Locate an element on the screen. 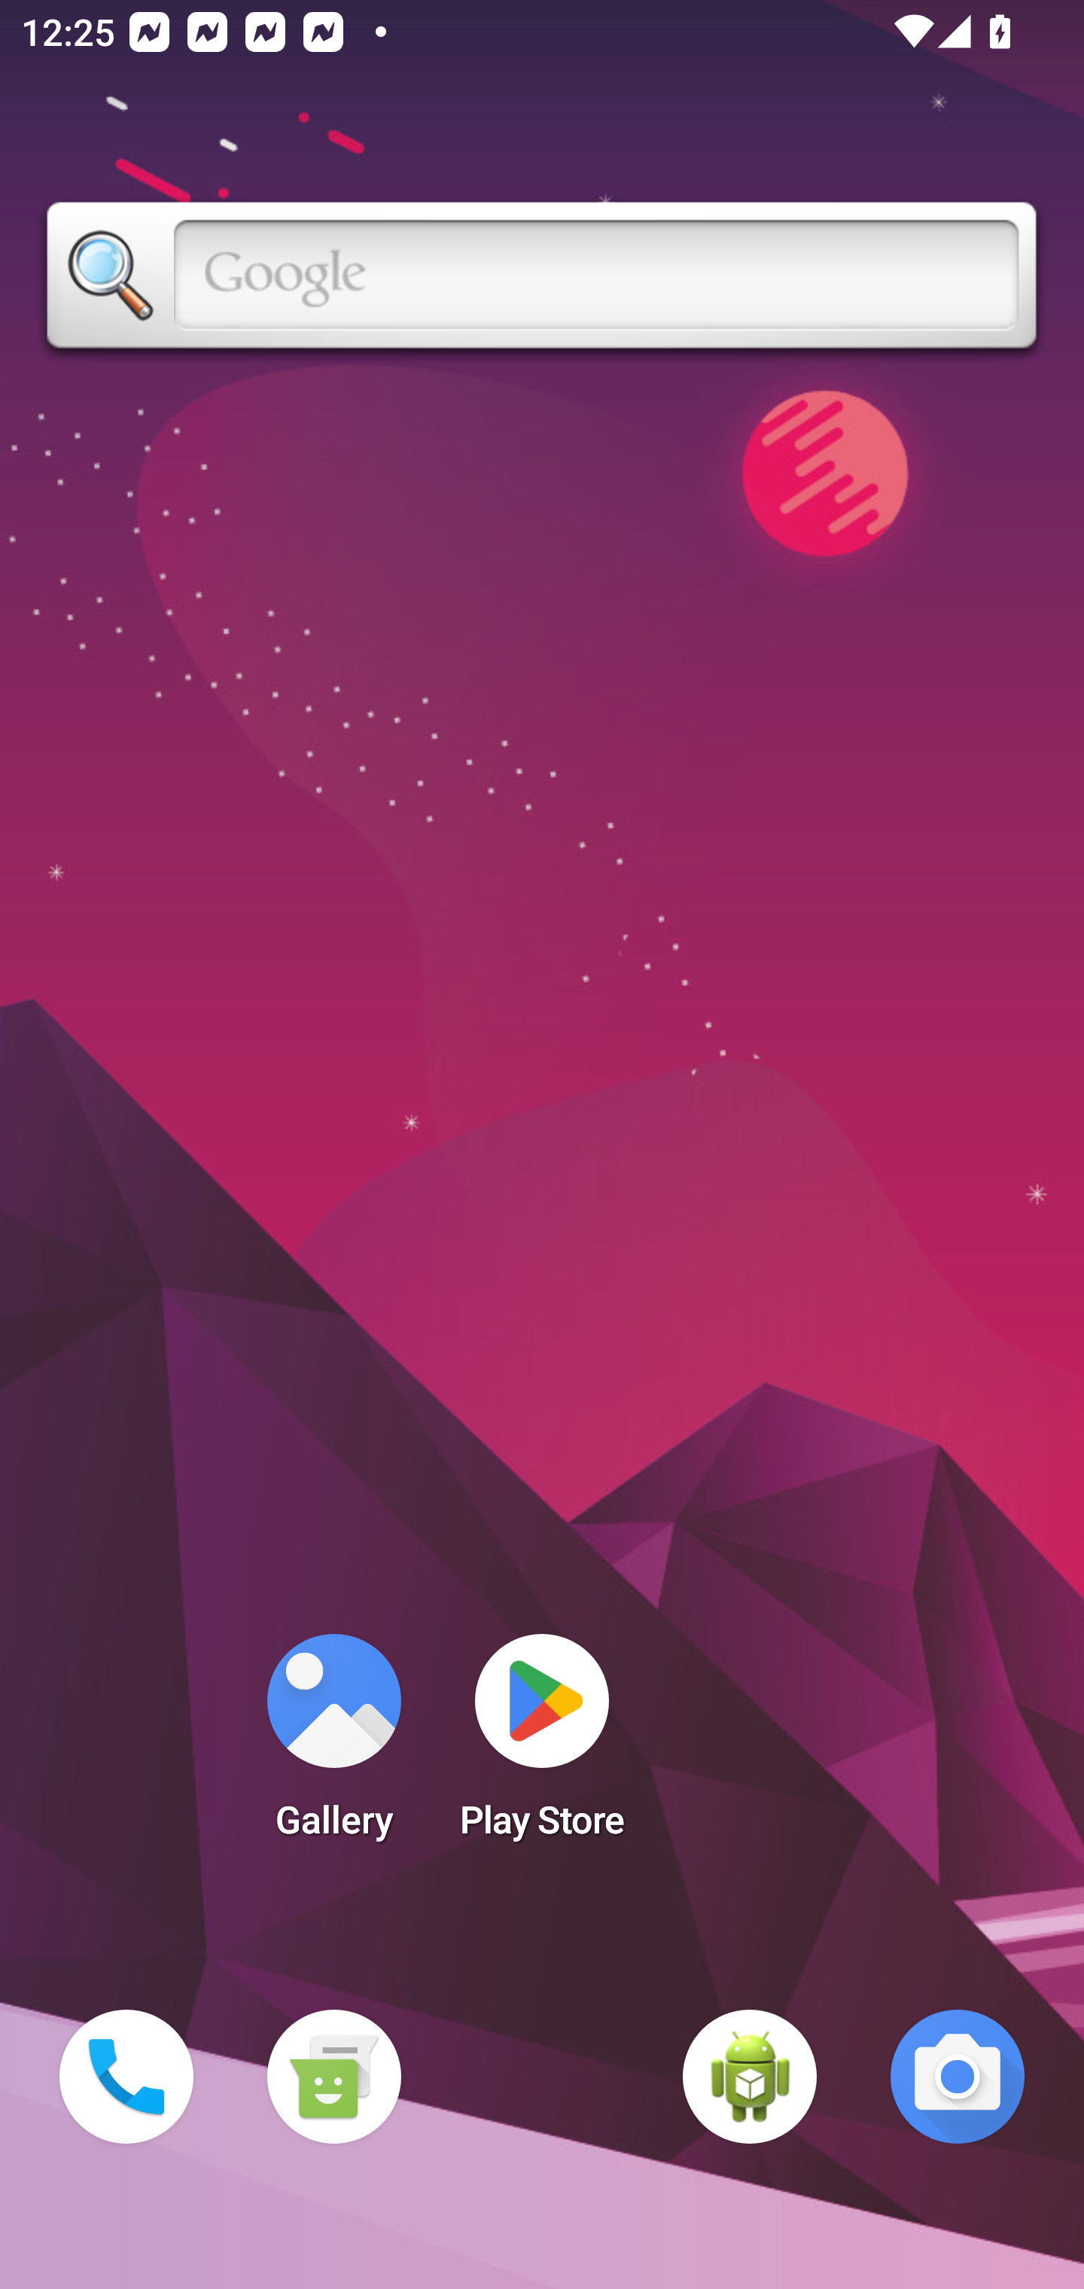 The image size is (1084, 2289). Camera is located at coordinates (958, 2077).